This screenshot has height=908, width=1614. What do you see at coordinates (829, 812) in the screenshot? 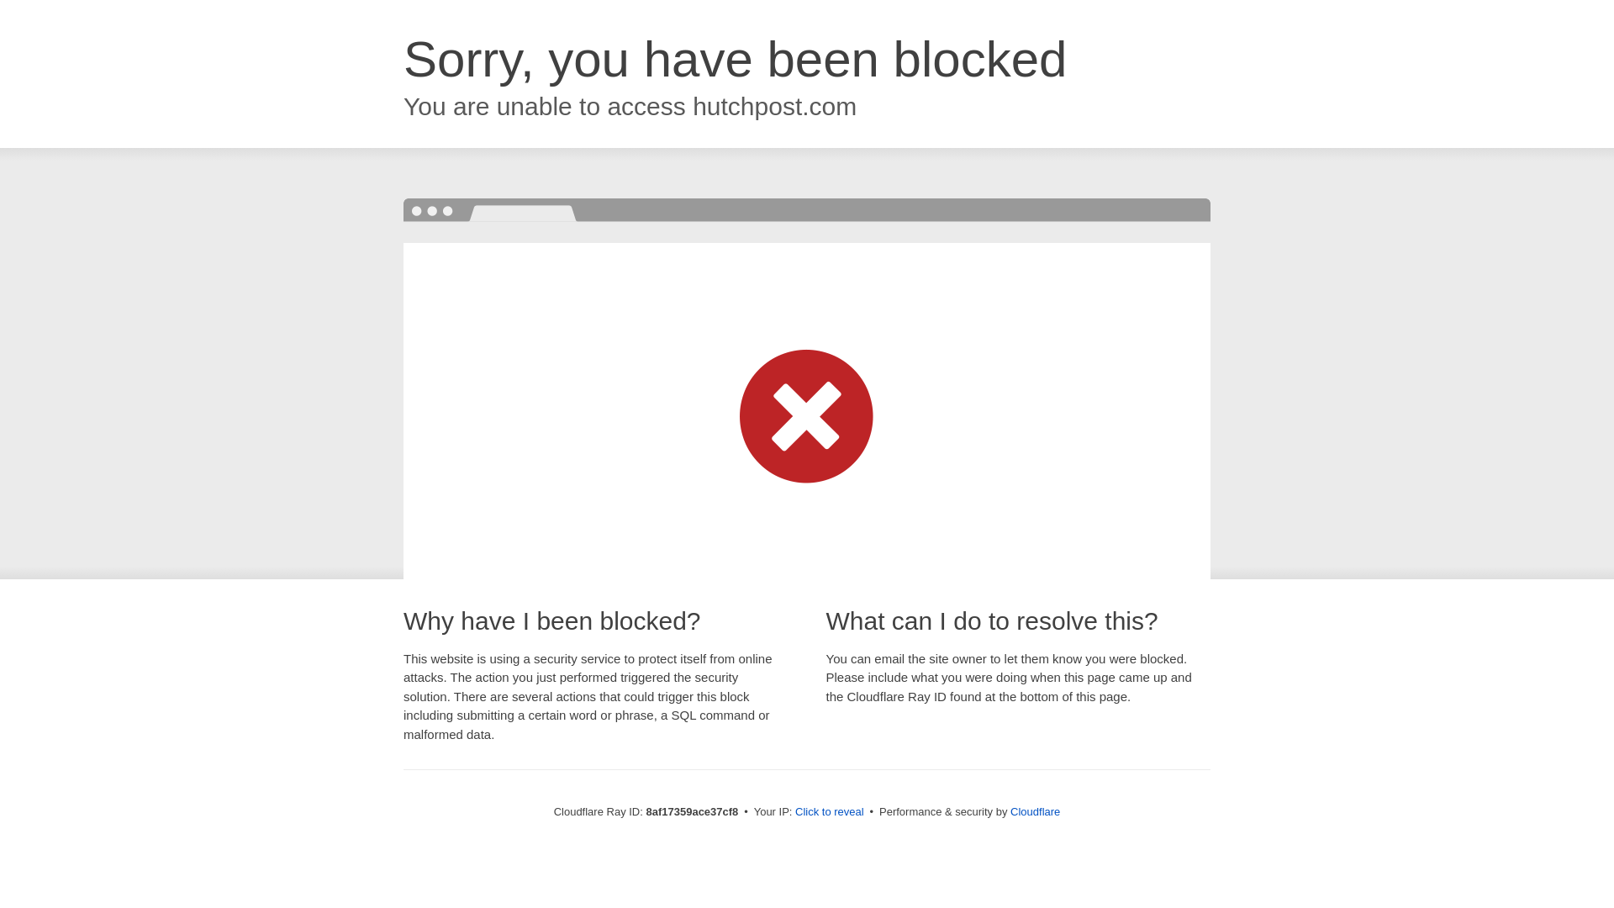
I see `Click to reveal` at bounding box center [829, 812].